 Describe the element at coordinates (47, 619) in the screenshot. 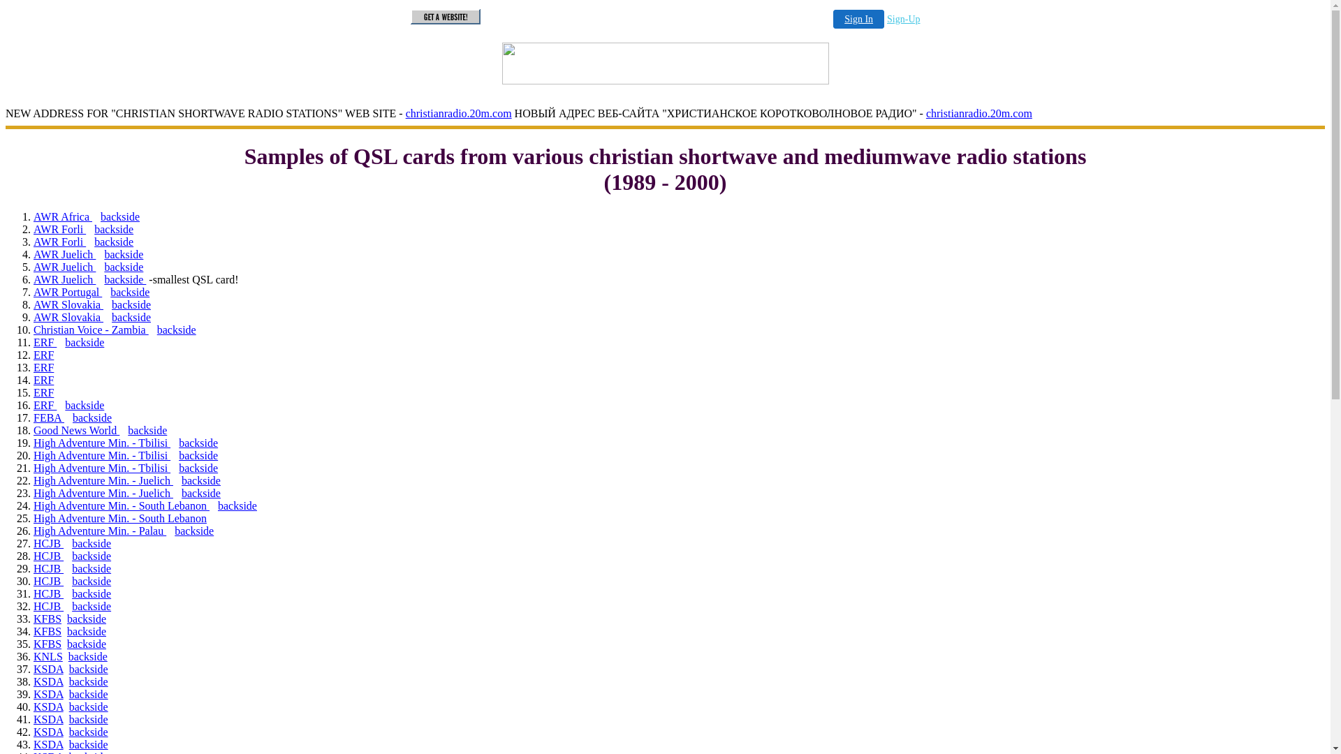

I see `KFBS` at that location.